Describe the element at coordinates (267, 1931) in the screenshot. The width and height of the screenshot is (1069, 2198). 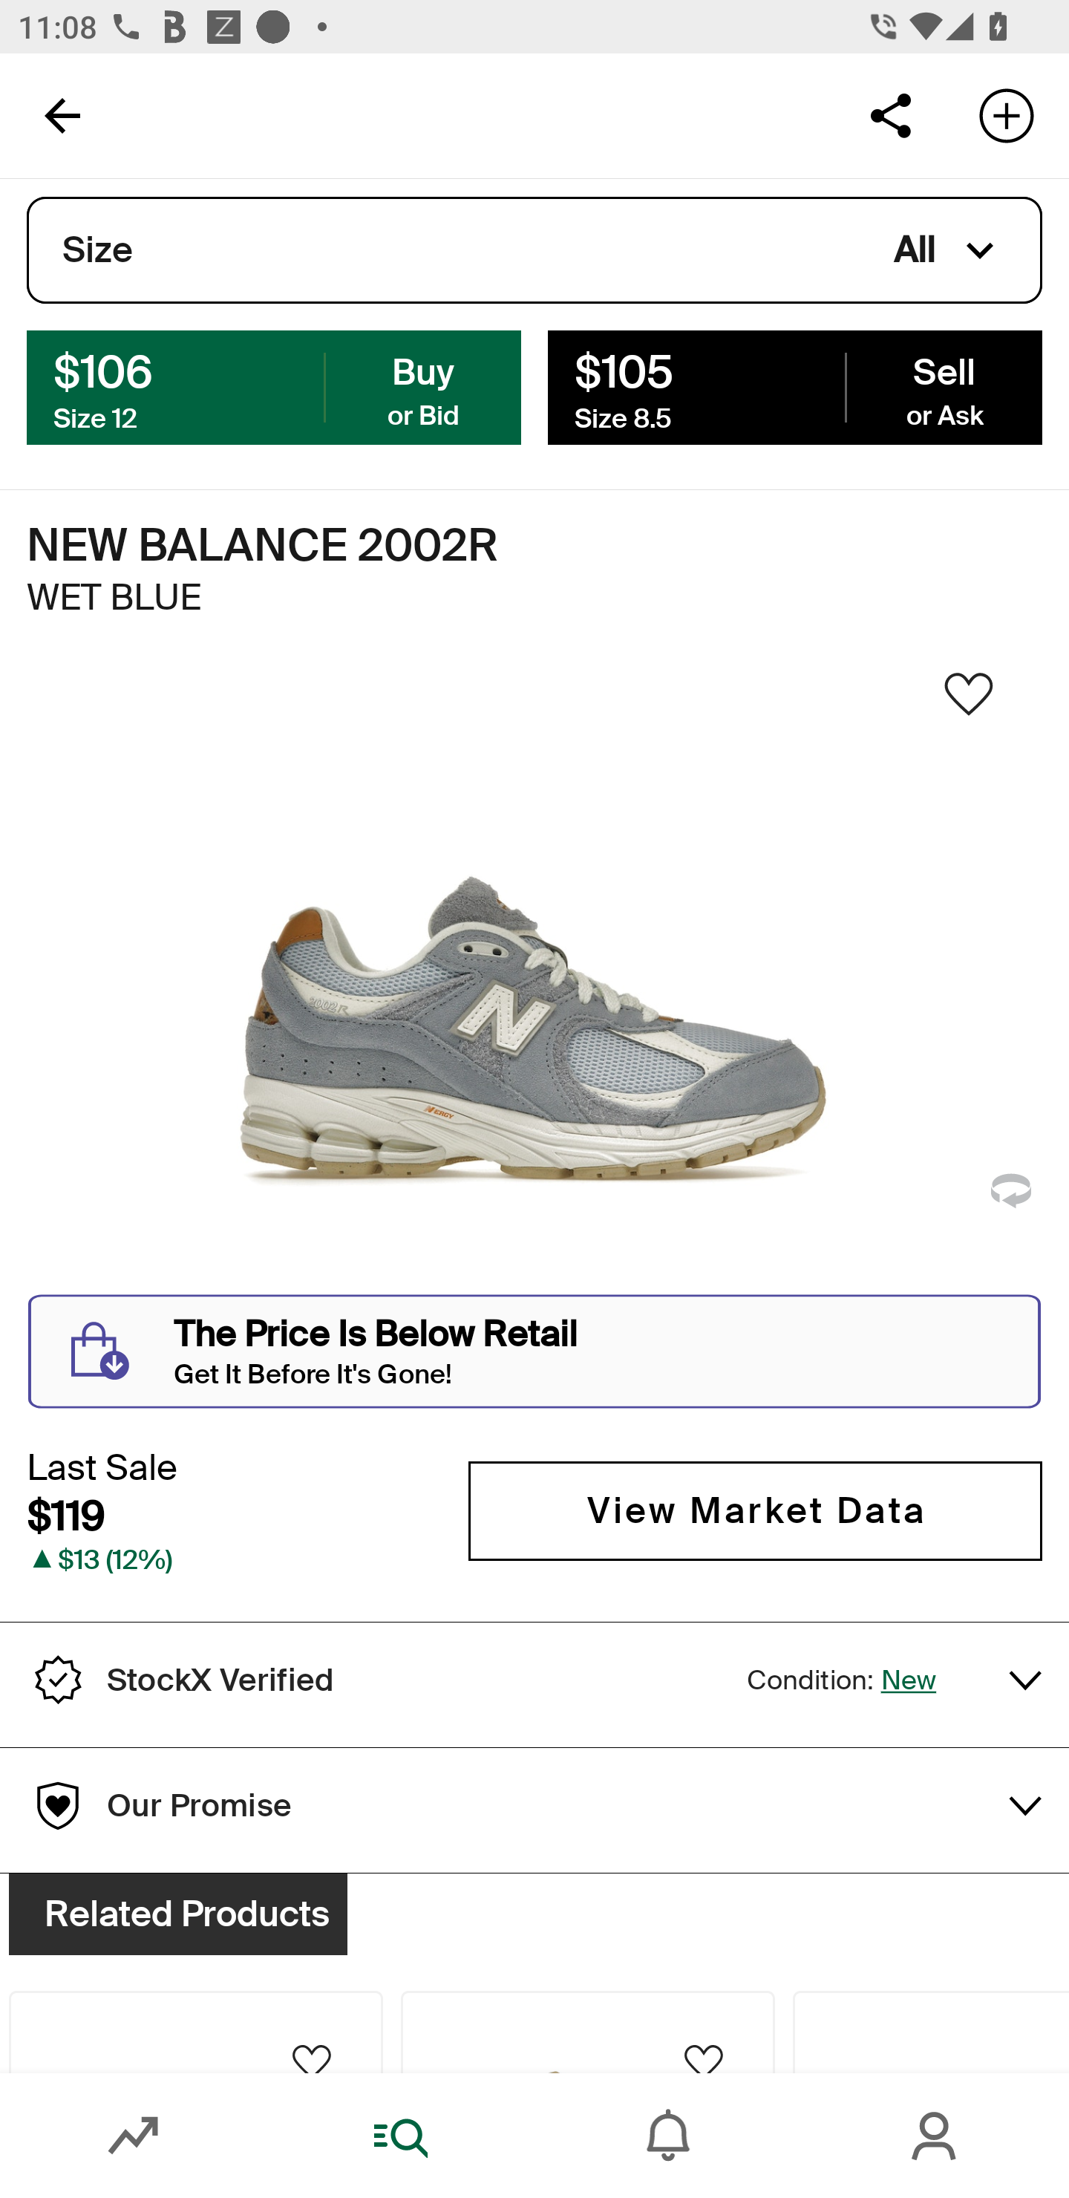
I see `Product Image` at that location.